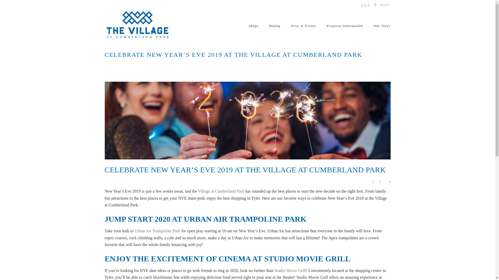 The image size is (499, 280). What do you see at coordinates (254, 26) in the screenshot?
I see `Shops` at bounding box center [254, 26].